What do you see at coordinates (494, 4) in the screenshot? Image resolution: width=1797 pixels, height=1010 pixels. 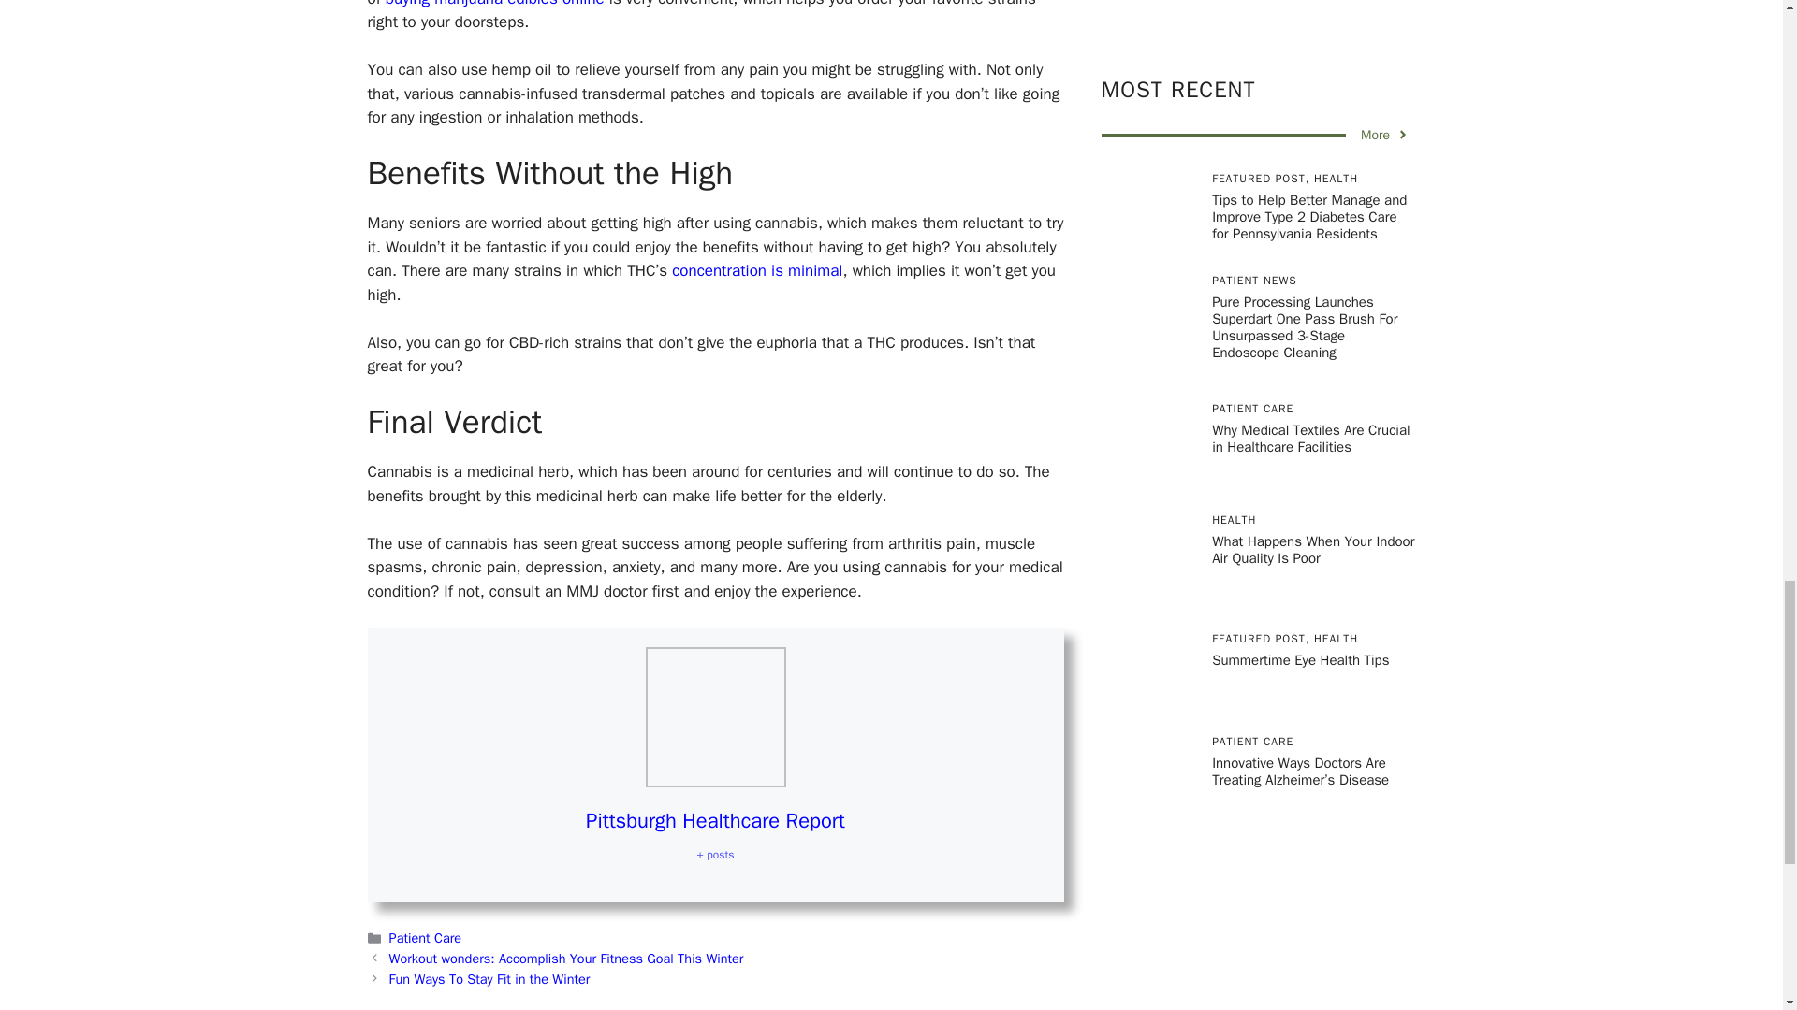 I see `buying marijuana edibles online` at bounding box center [494, 4].